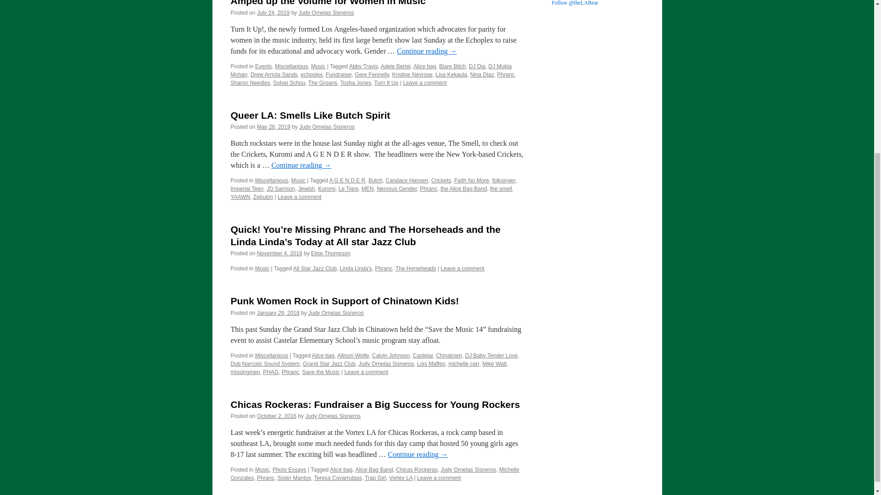 The height and width of the screenshot is (495, 881). I want to click on View all posts by Judy Ornelas Sisneros, so click(336, 313).